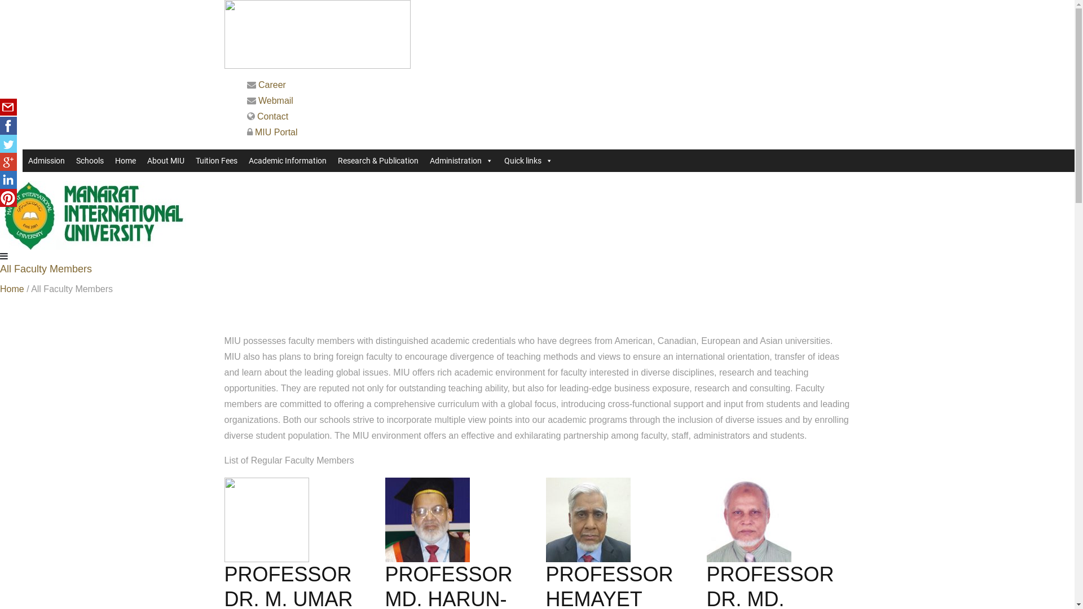 The height and width of the screenshot is (609, 1083). Describe the element at coordinates (288, 161) in the screenshot. I see `Academic Information` at that location.